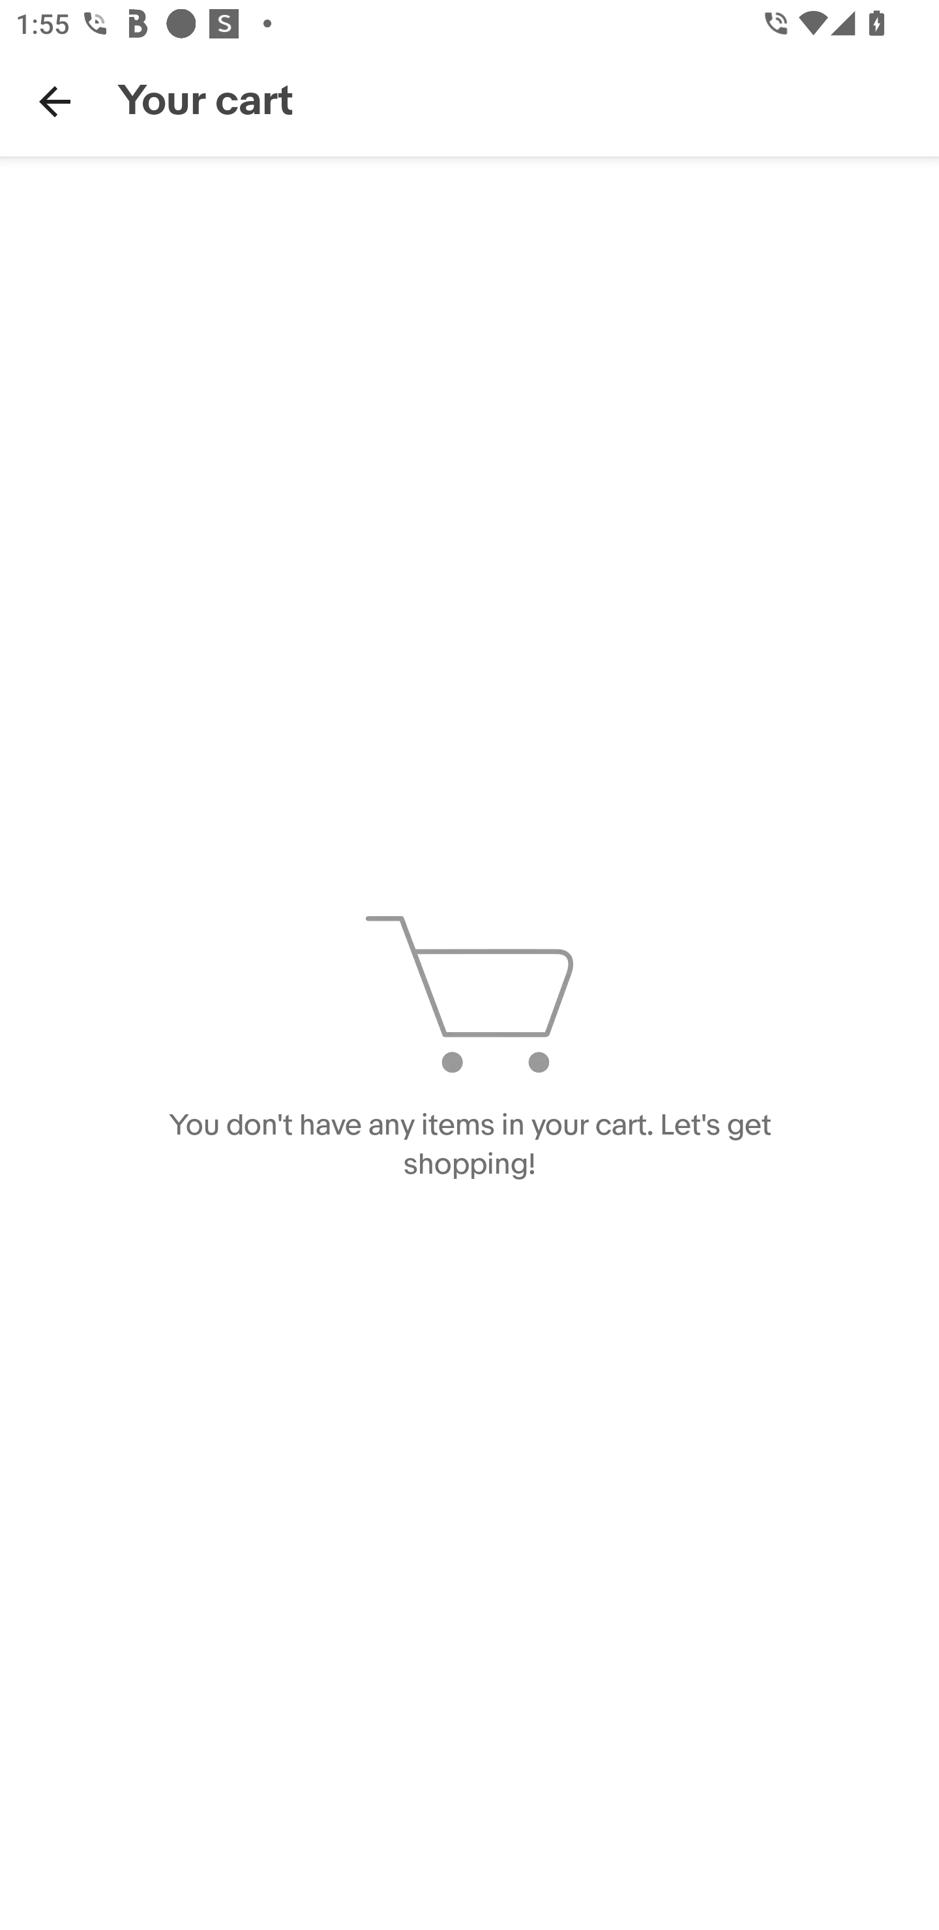 The width and height of the screenshot is (939, 1930). What do you see at coordinates (55, 101) in the screenshot?
I see `Navigate up` at bounding box center [55, 101].